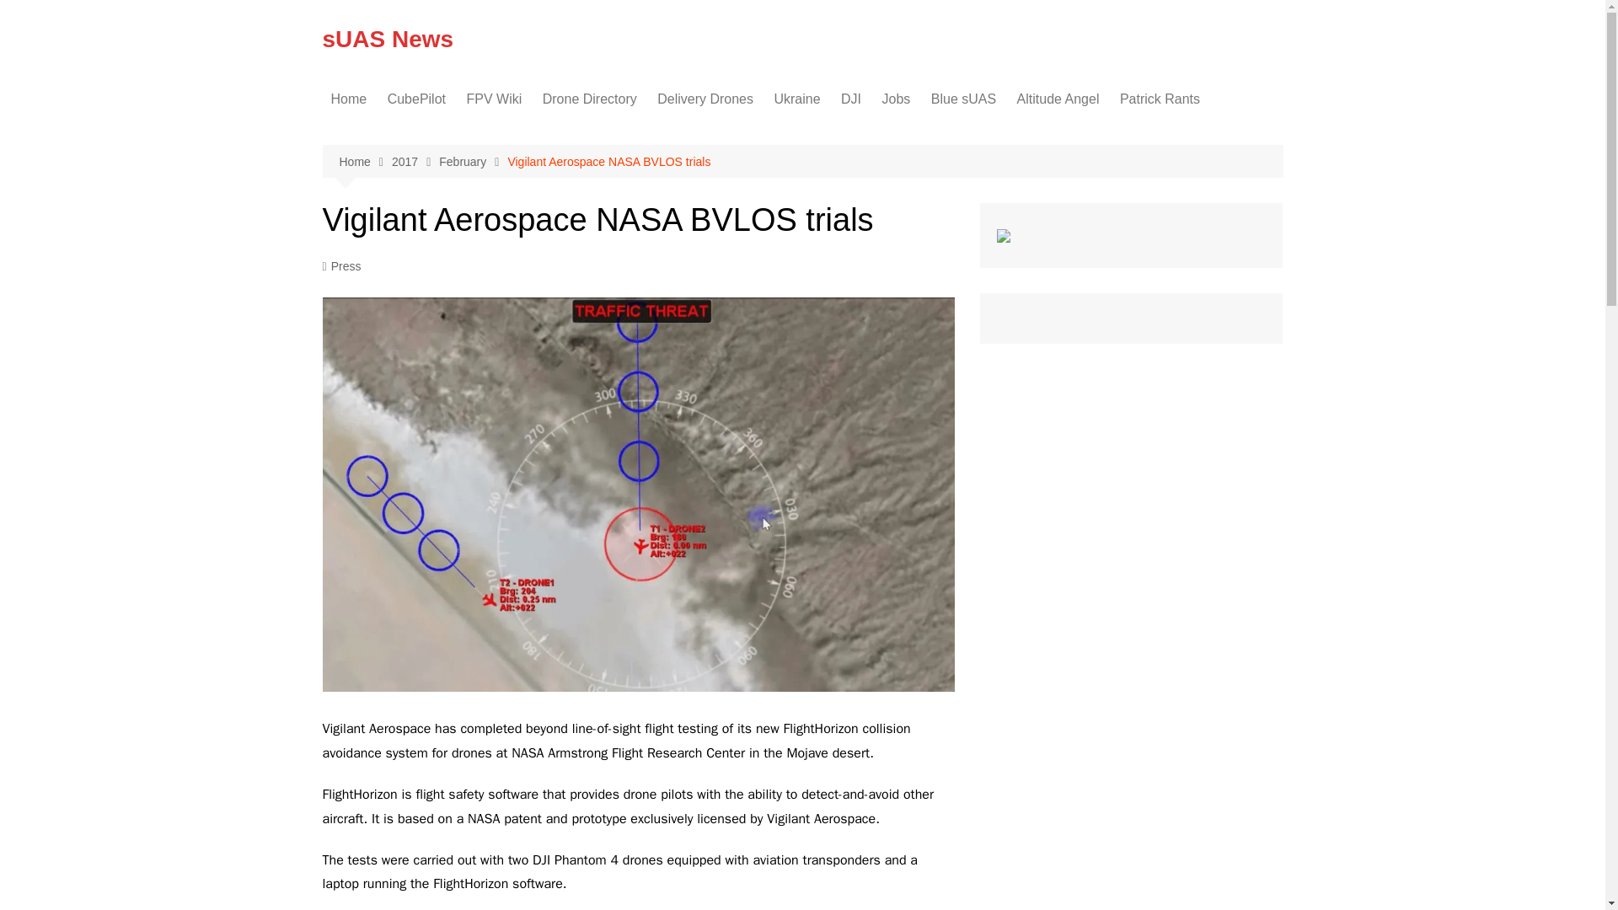 The height and width of the screenshot is (910, 1618). What do you see at coordinates (608, 162) in the screenshot?
I see `Vigilant Aerospace NASA BVLOS trials` at bounding box center [608, 162].